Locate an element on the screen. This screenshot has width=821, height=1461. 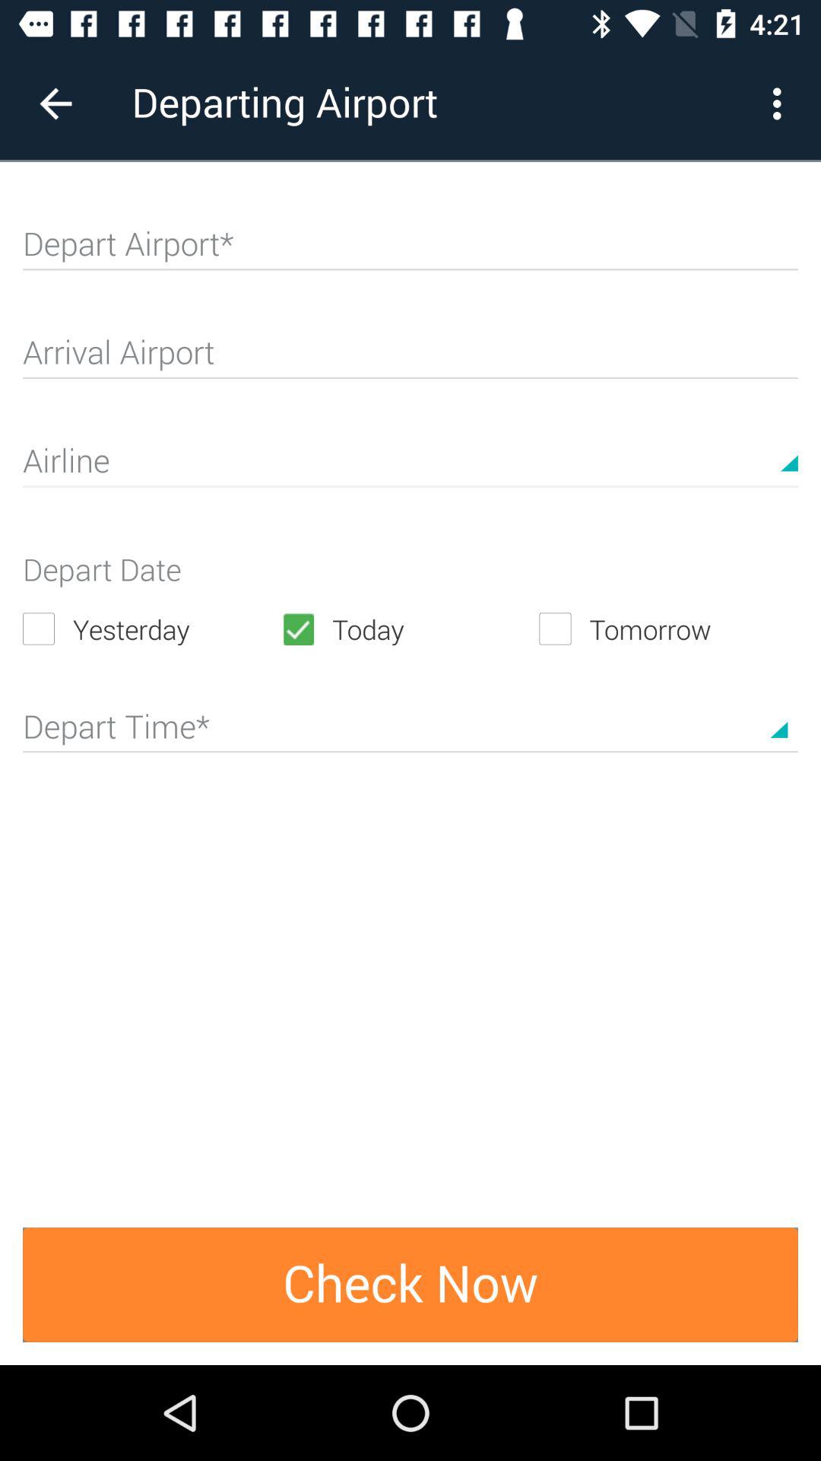
turn off the check now item is located at coordinates (410, 1284).